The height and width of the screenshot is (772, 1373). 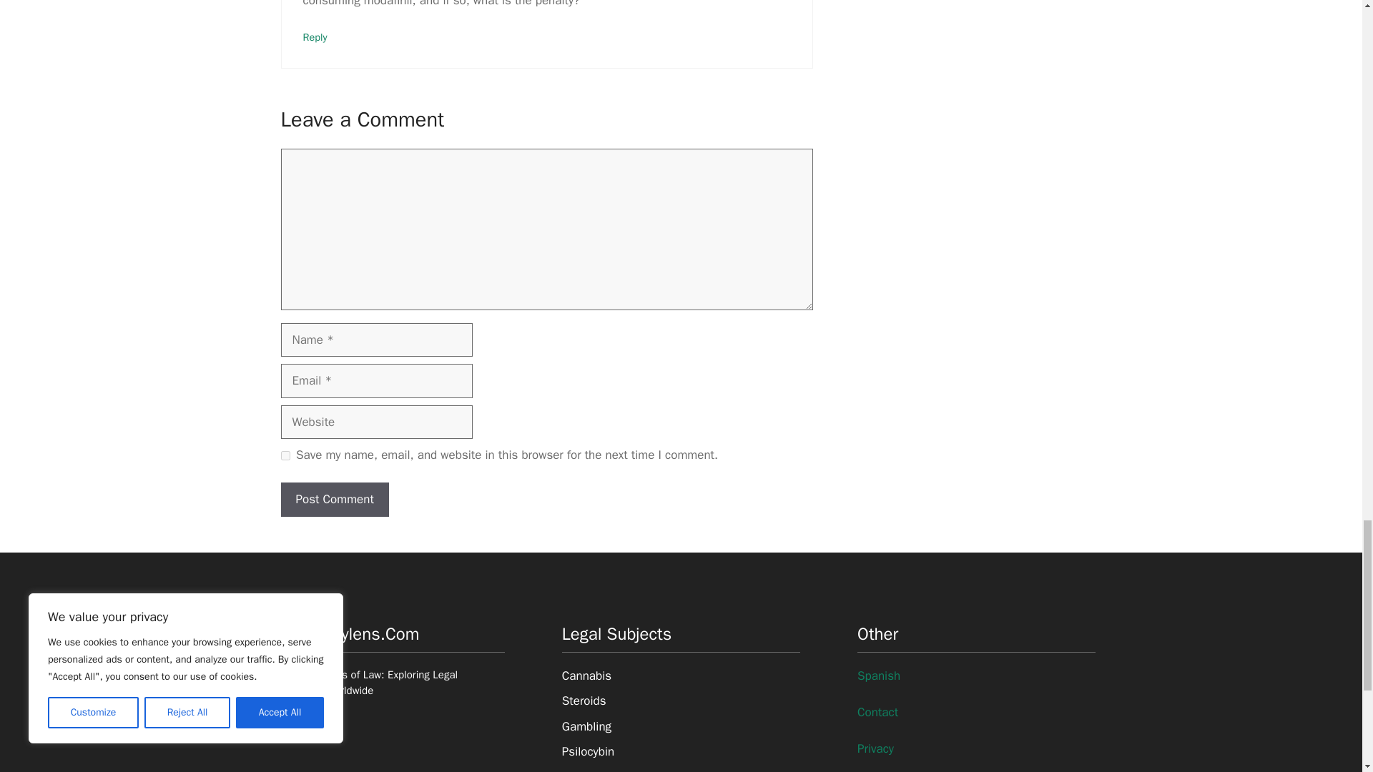 What do you see at coordinates (285, 455) in the screenshot?
I see `yes` at bounding box center [285, 455].